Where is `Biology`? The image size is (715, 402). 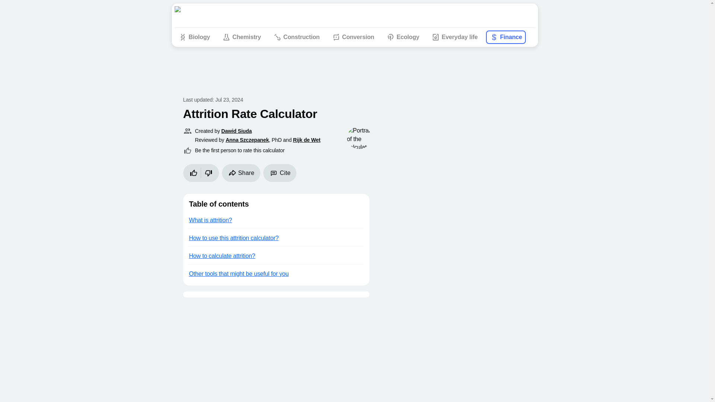 Biology is located at coordinates (194, 37).